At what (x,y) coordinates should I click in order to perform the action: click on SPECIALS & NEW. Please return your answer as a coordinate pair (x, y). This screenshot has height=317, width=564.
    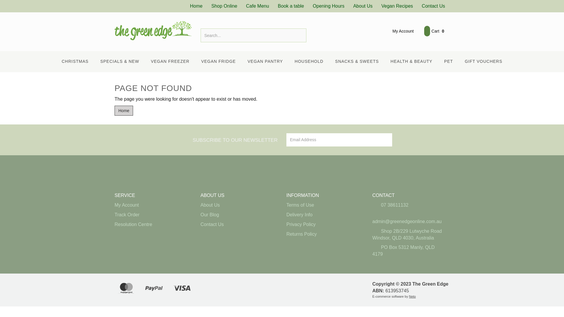
    Looking at the image, I should click on (120, 62).